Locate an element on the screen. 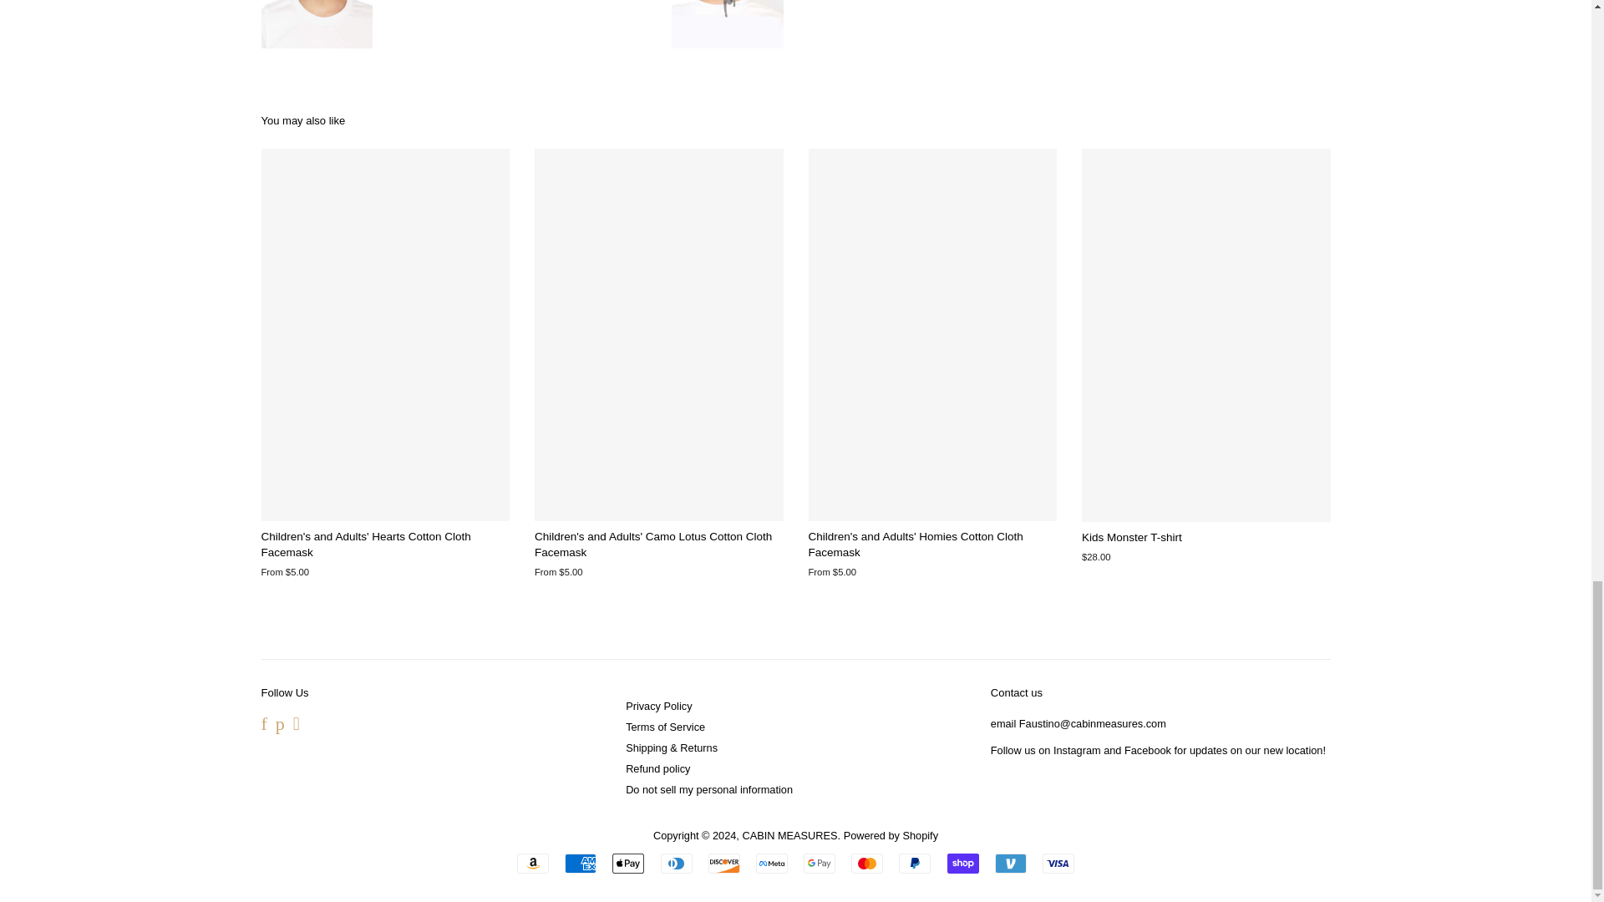  Apple Pay is located at coordinates (628, 864).